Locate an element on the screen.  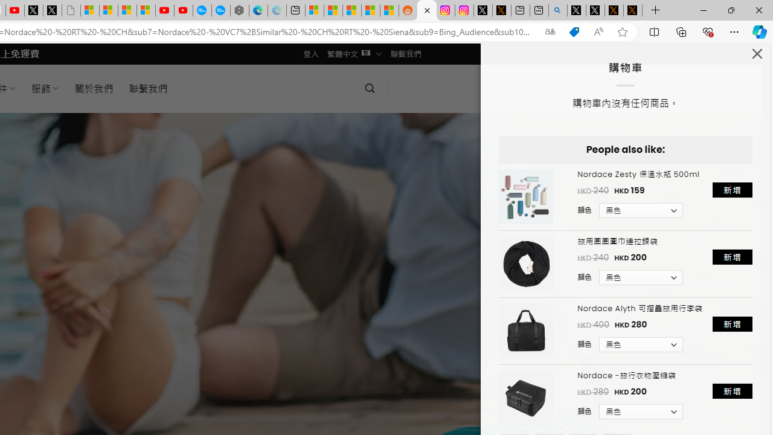
Untitled is located at coordinates (71, 11).